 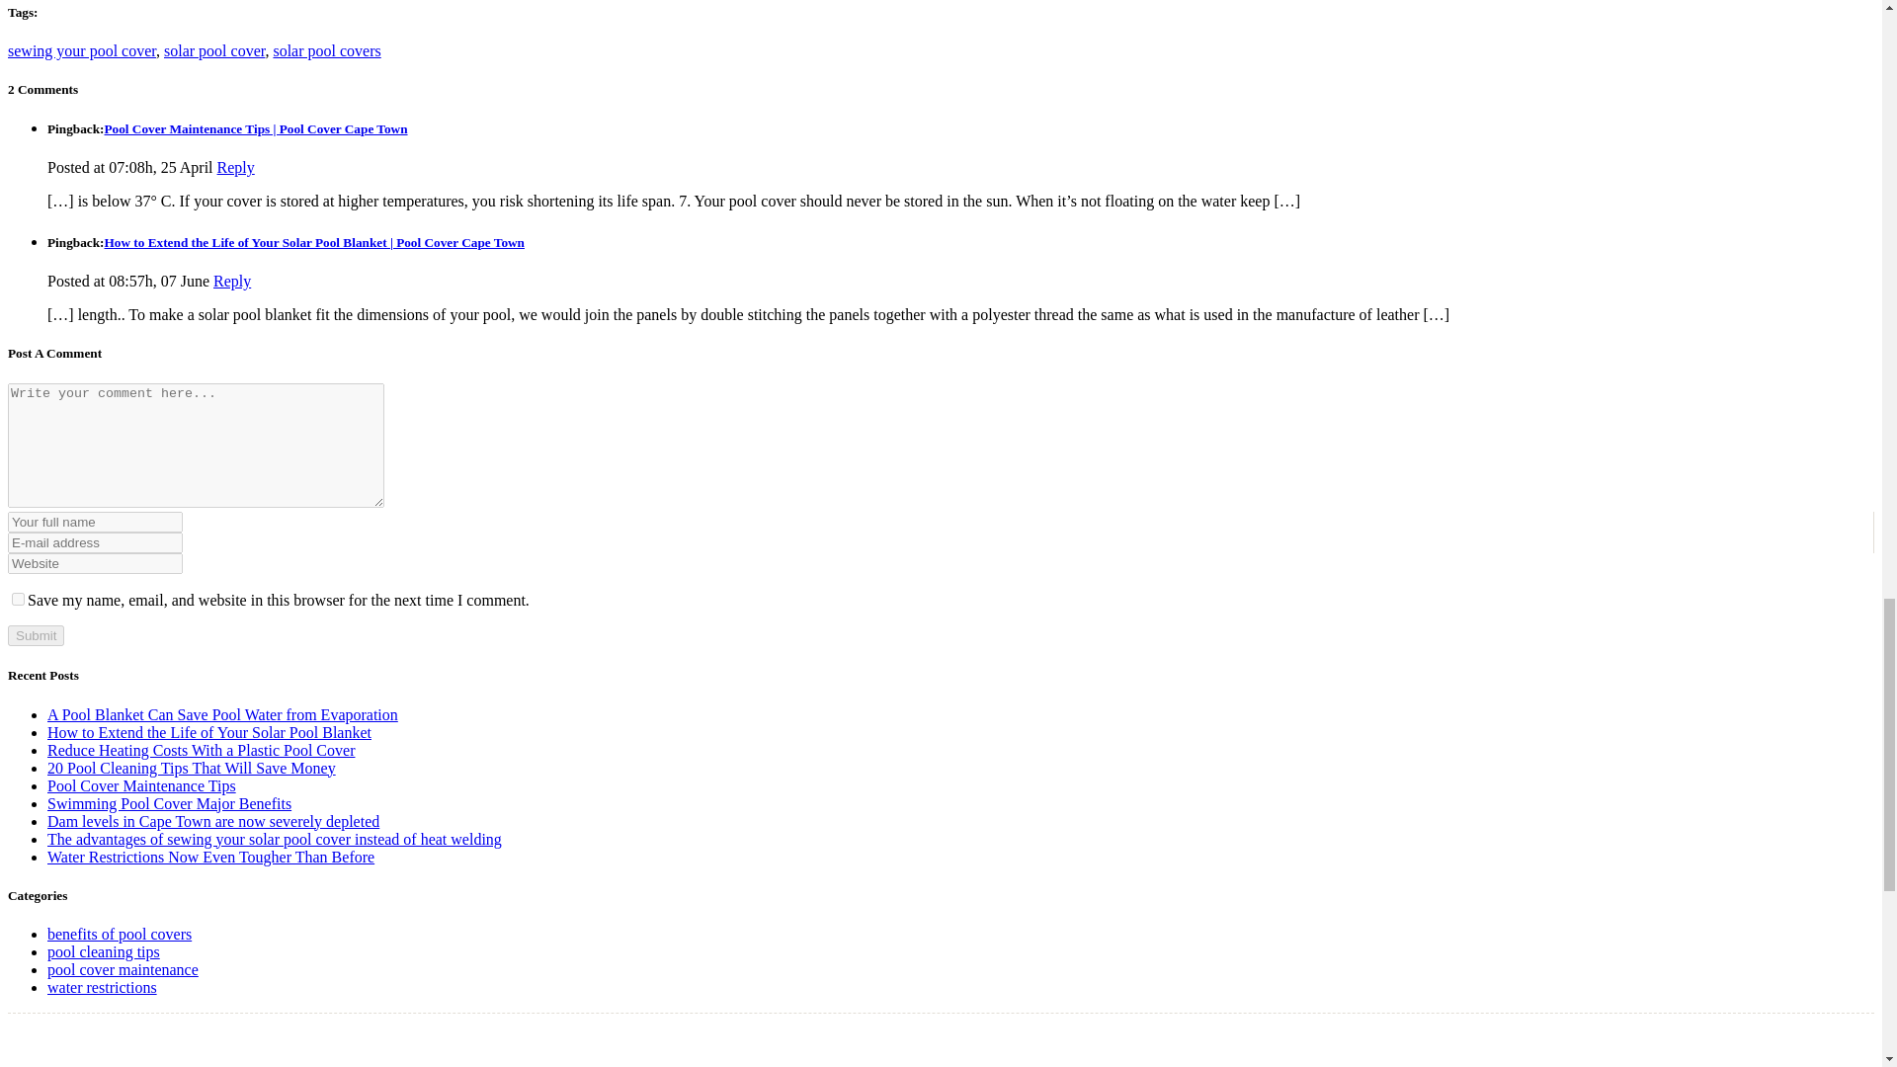 I want to click on How to Extend the Life of Your Solar Pool Blanket, so click(x=209, y=732).